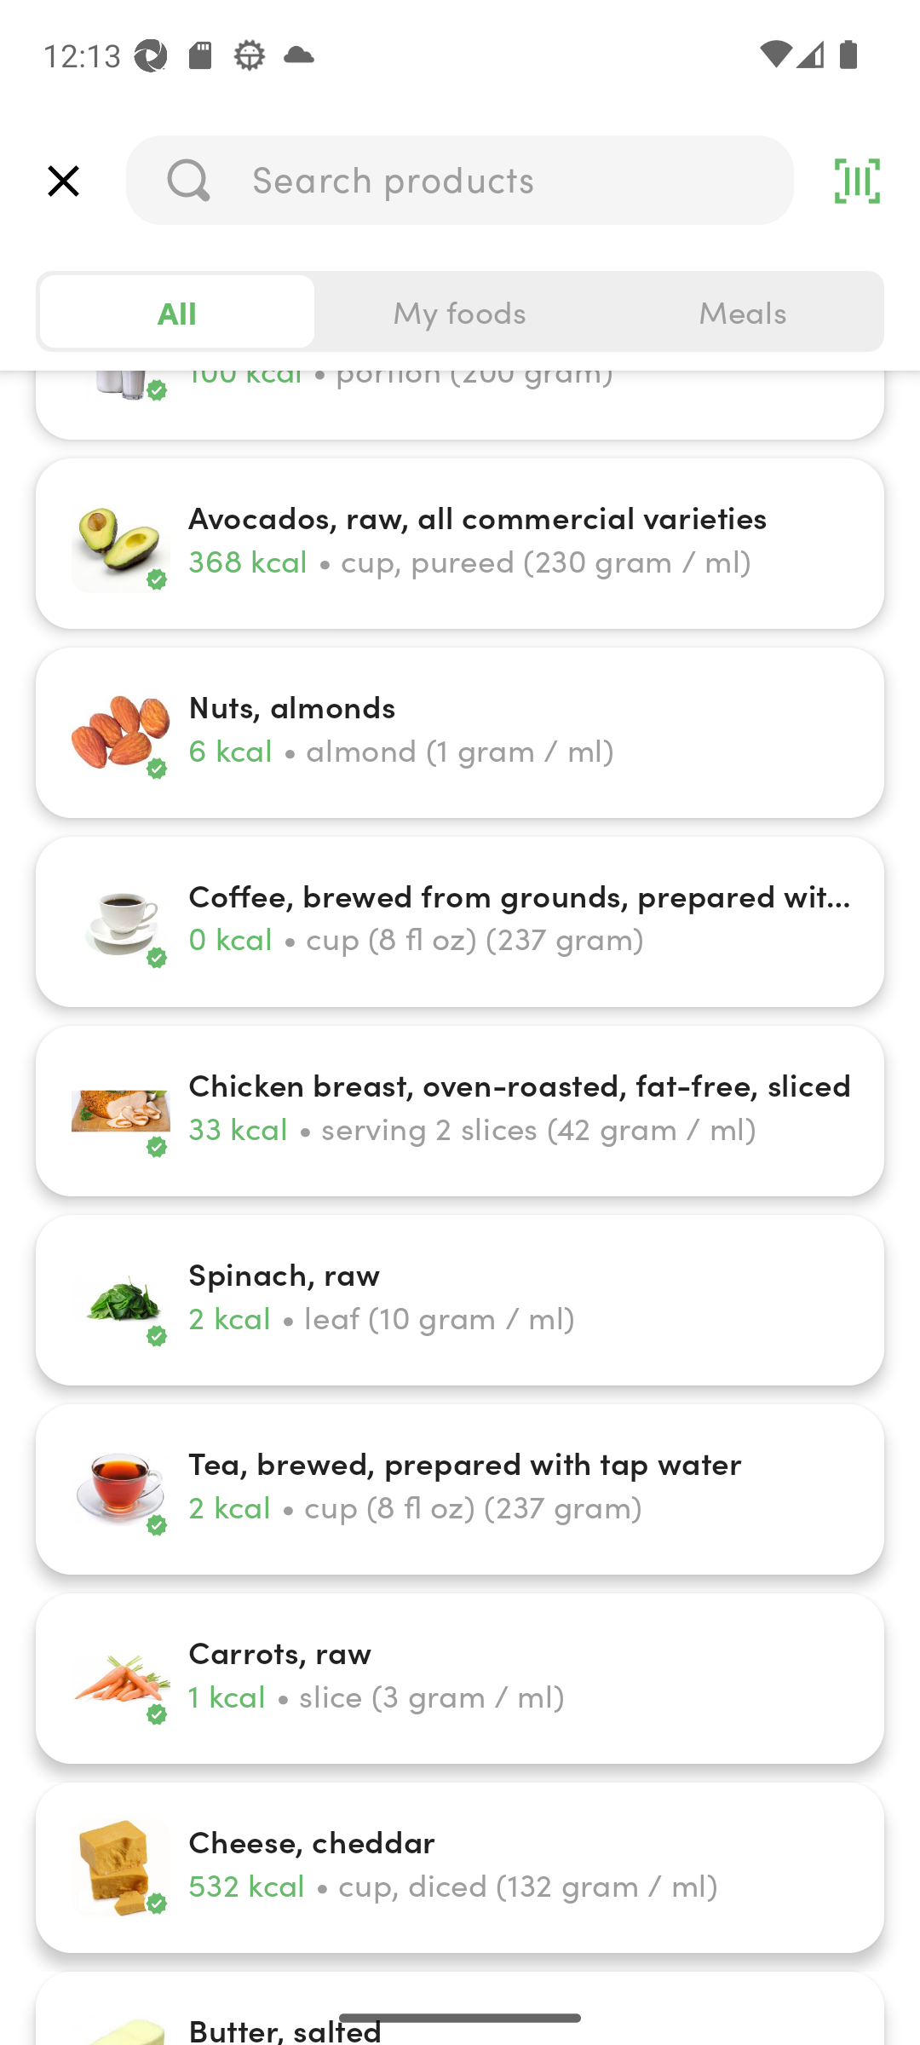 The width and height of the screenshot is (920, 2045). What do you see at coordinates (460, 312) in the screenshot?
I see `My foods` at bounding box center [460, 312].